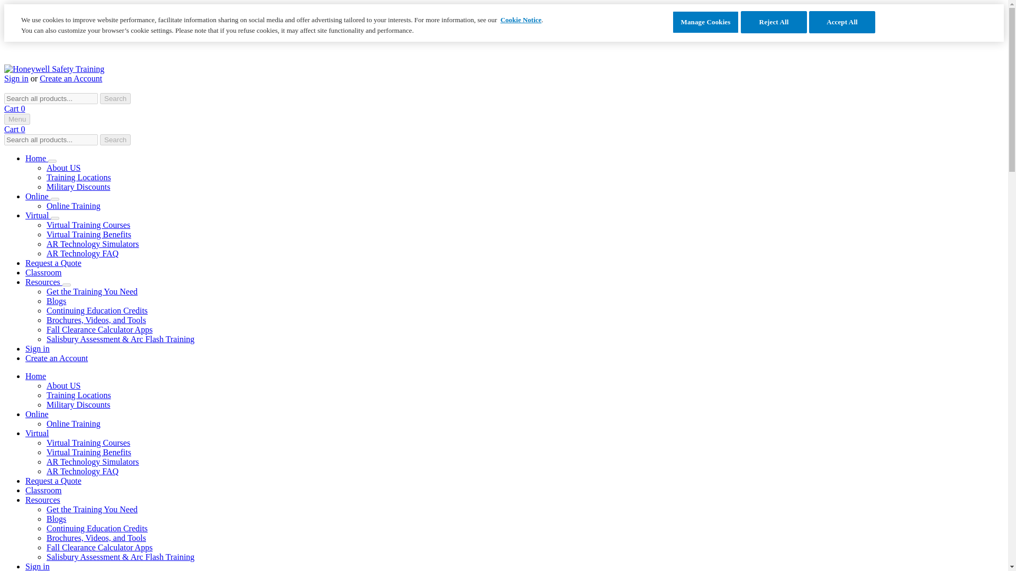  Describe the element at coordinates (37, 414) in the screenshot. I see `Online` at that location.